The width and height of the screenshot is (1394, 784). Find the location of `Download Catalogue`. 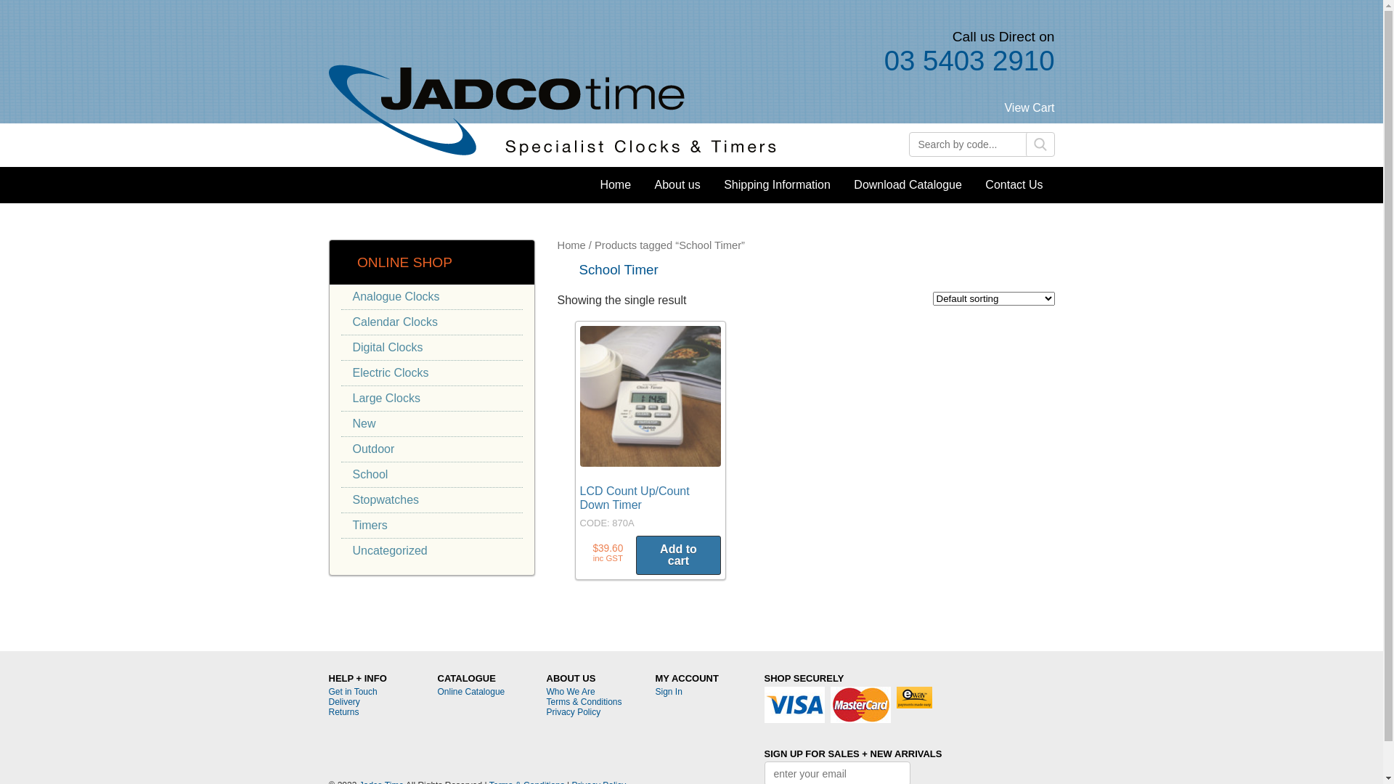

Download Catalogue is located at coordinates (908, 185).